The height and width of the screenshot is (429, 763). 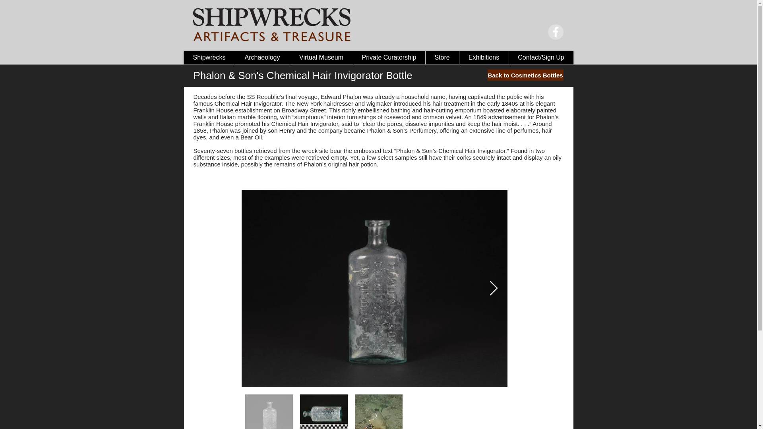 I want to click on Archaeology, so click(x=261, y=58).